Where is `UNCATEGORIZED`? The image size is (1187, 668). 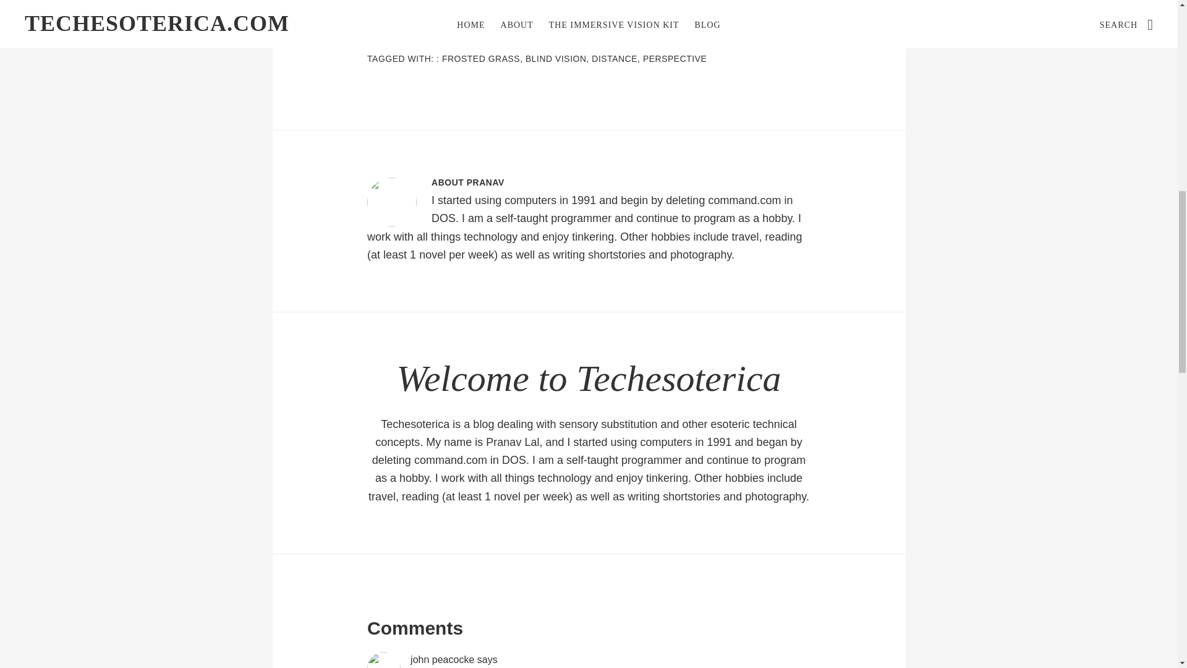
UNCATEGORIZED is located at coordinates (474, 45).